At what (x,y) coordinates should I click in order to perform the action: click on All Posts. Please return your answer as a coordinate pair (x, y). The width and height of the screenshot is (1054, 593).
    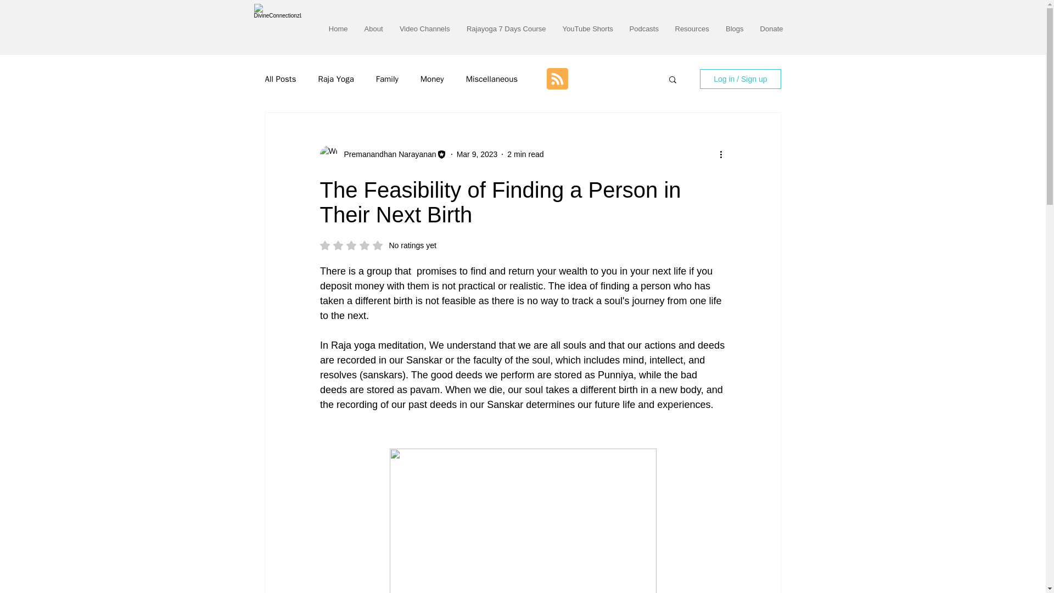
    Looking at the image, I should click on (280, 79).